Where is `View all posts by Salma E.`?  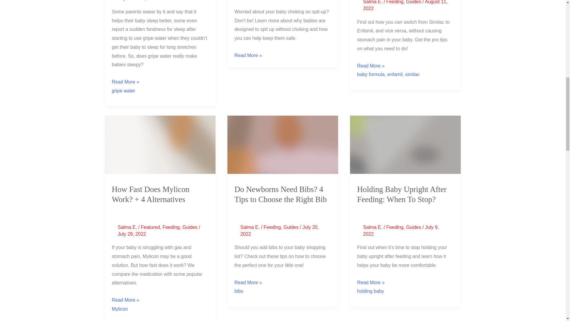 View all posts by Salma E. is located at coordinates (373, 227).